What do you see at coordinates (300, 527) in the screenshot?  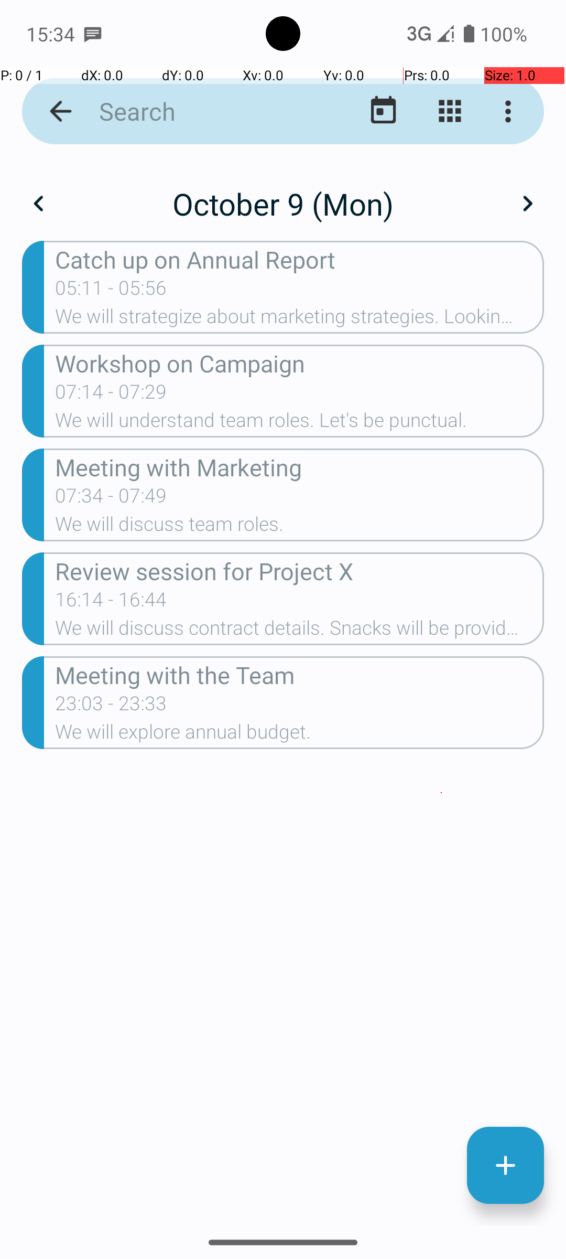 I see `We will discuss team roles.` at bounding box center [300, 527].